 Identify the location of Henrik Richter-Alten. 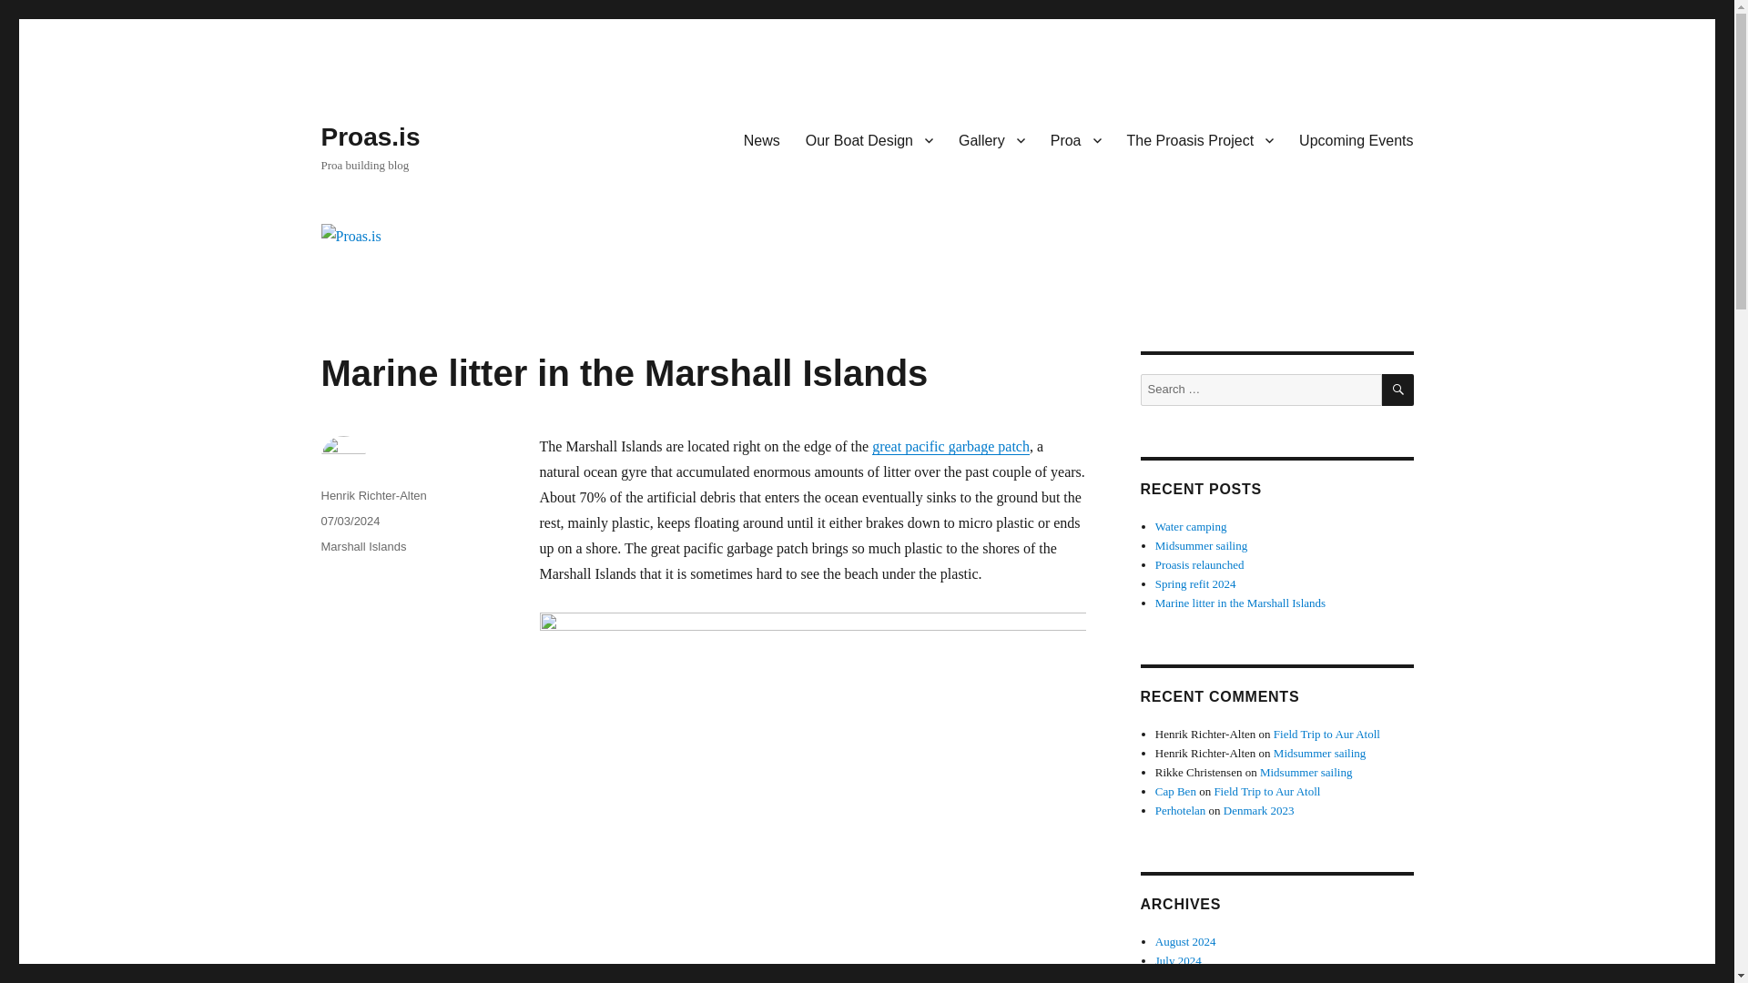
(373, 495).